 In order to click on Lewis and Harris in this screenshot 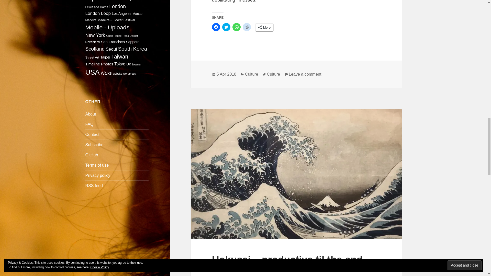, I will do `click(97, 7)`.